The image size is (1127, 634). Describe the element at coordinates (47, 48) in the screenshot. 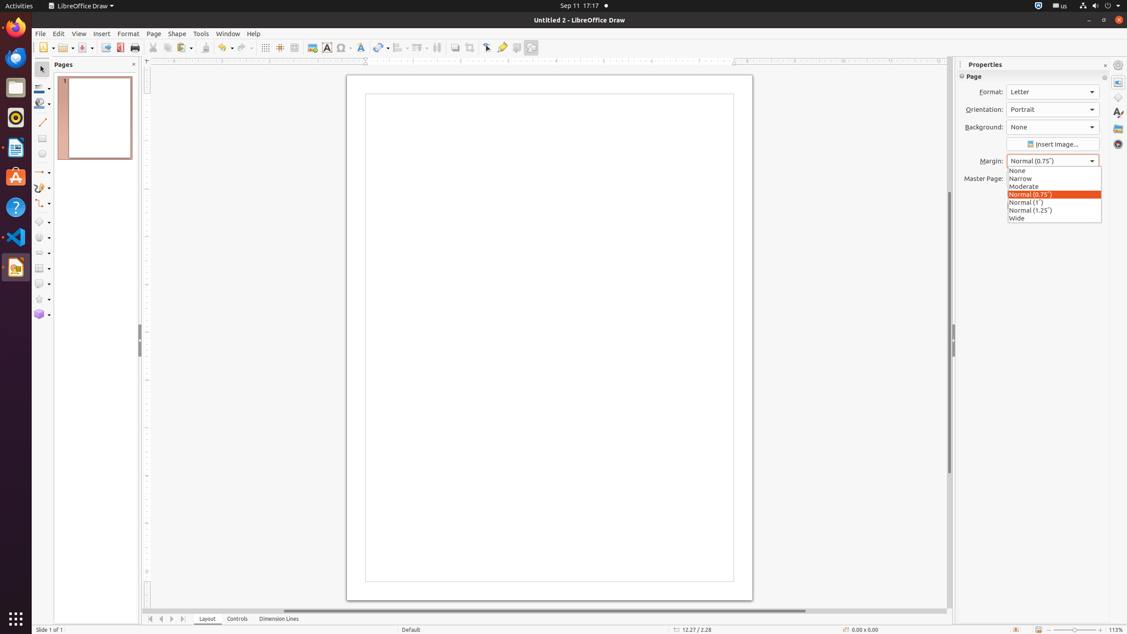

I see `New` at that location.